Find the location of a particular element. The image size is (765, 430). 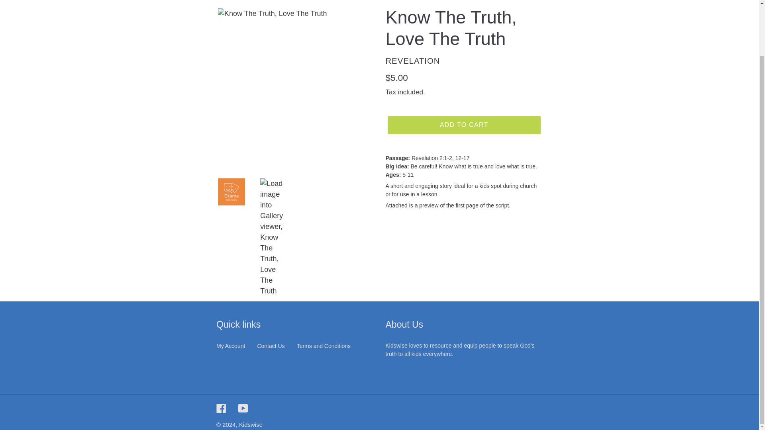

Contact Us is located at coordinates (271, 346).